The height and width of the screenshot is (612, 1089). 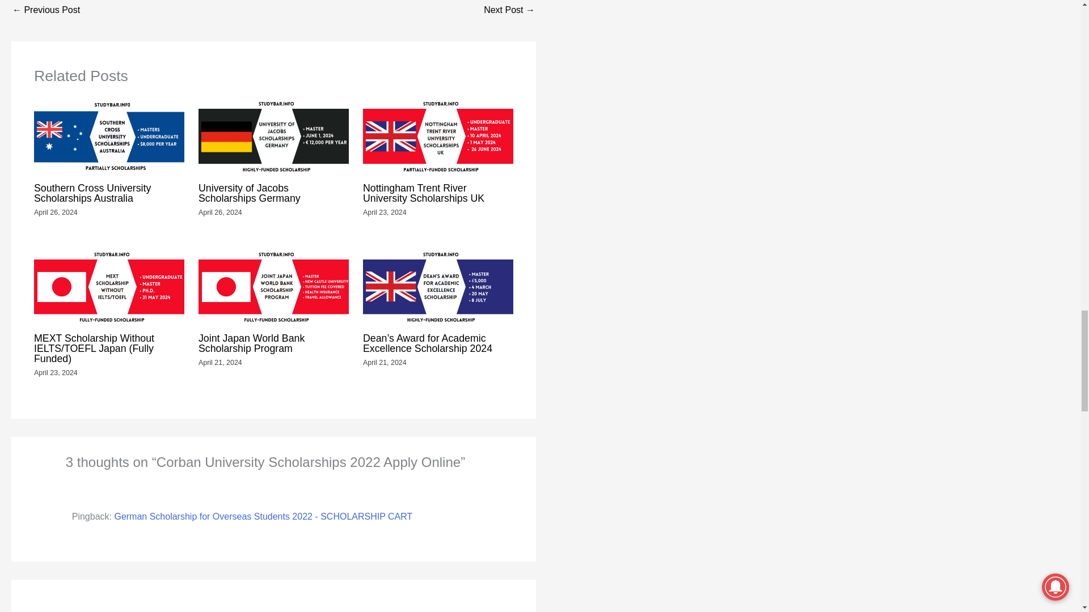 I want to click on University Of Michigan Scholarship Dearborn USA, so click(x=509, y=11).